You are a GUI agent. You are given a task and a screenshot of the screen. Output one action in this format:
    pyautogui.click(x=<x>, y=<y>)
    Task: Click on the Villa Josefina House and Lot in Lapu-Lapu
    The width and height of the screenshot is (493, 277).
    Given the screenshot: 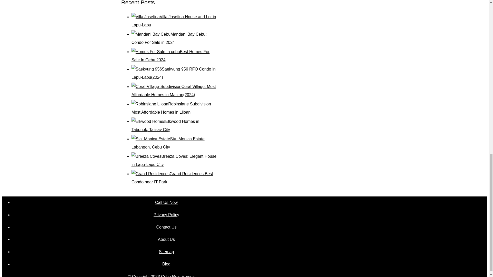 What is the action you would take?
    pyautogui.click(x=174, y=21)
    